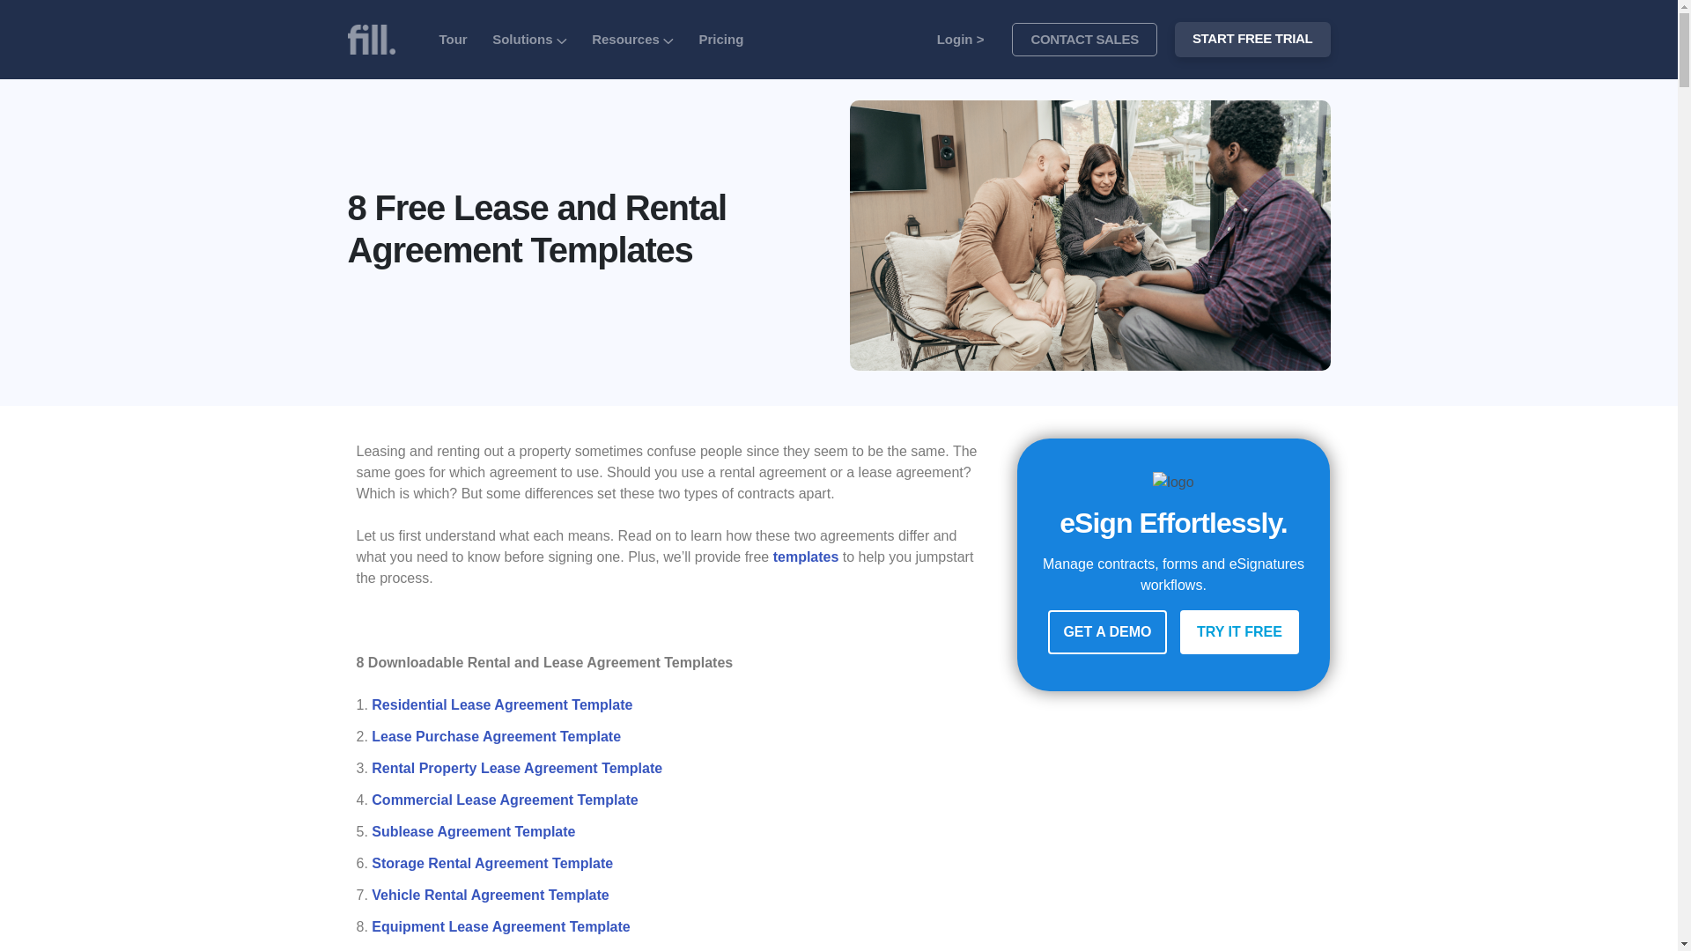  Describe the element at coordinates (530, 39) in the screenshot. I see `Solutions` at that location.